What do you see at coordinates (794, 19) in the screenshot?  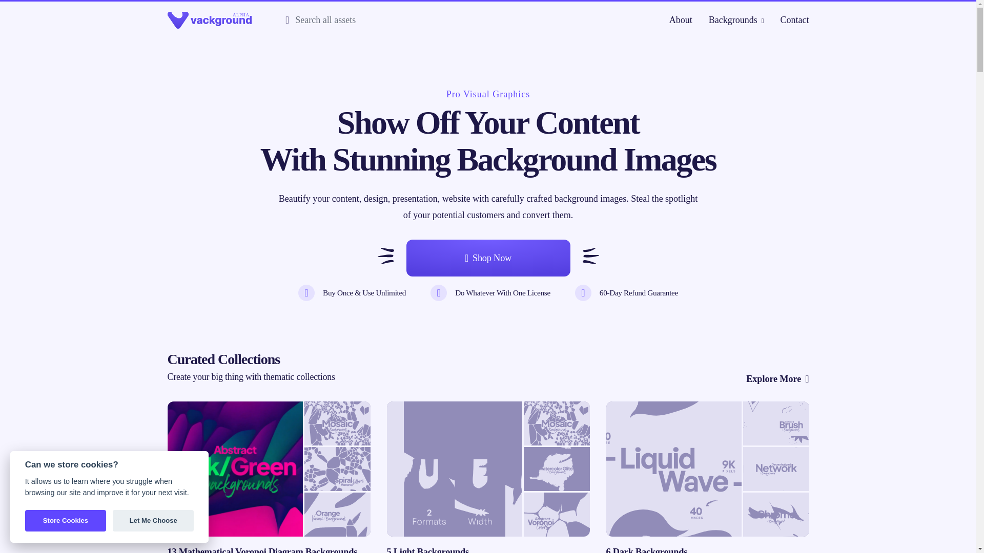 I see `Contact` at bounding box center [794, 19].